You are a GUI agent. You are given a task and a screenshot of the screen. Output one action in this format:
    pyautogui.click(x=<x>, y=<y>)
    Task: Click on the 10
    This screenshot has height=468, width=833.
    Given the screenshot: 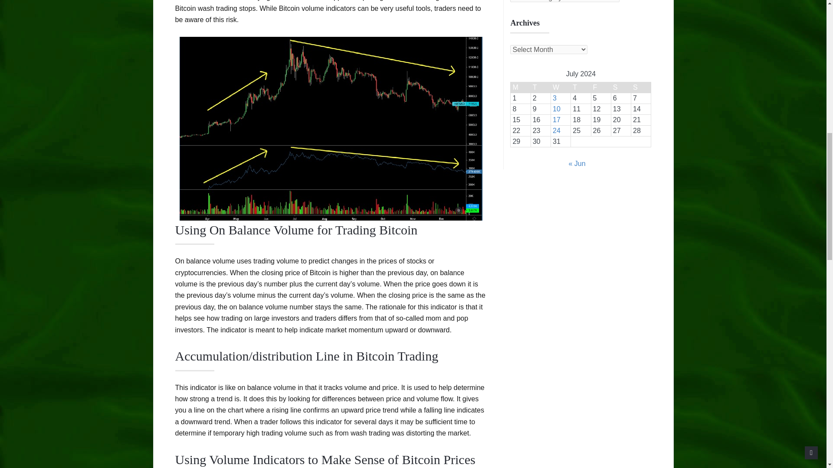 What is the action you would take?
    pyautogui.click(x=557, y=109)
    